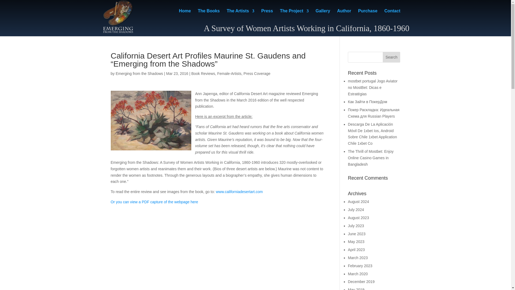 The width and height of the screenshot is (515, 290). I want to click on Author, so click(344, 16).